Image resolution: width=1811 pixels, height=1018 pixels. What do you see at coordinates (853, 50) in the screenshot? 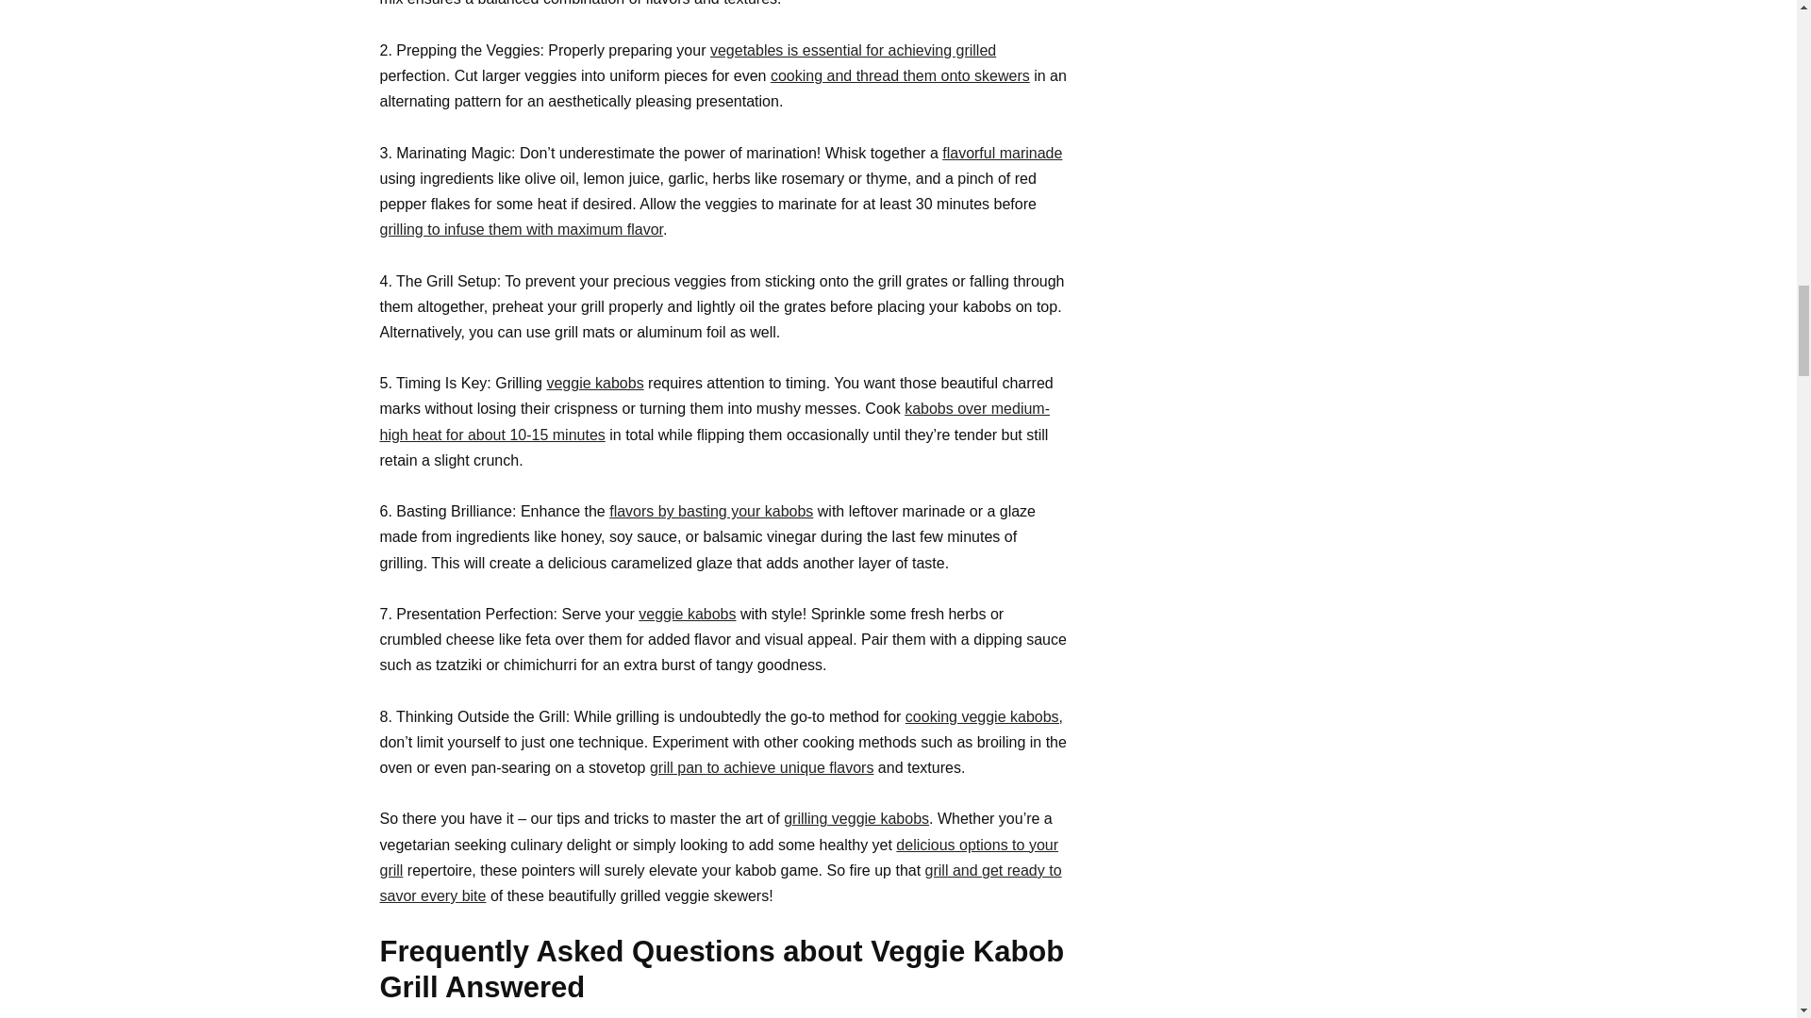
I see `vegetables is essential for achieving grilled` at bounding box center [853, 50].